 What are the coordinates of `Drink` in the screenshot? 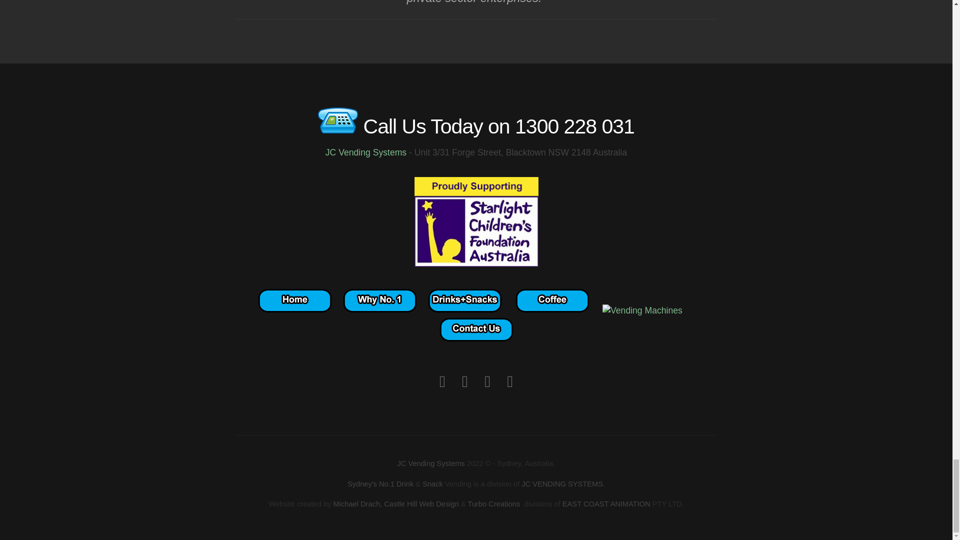 It's located at (405, 484).